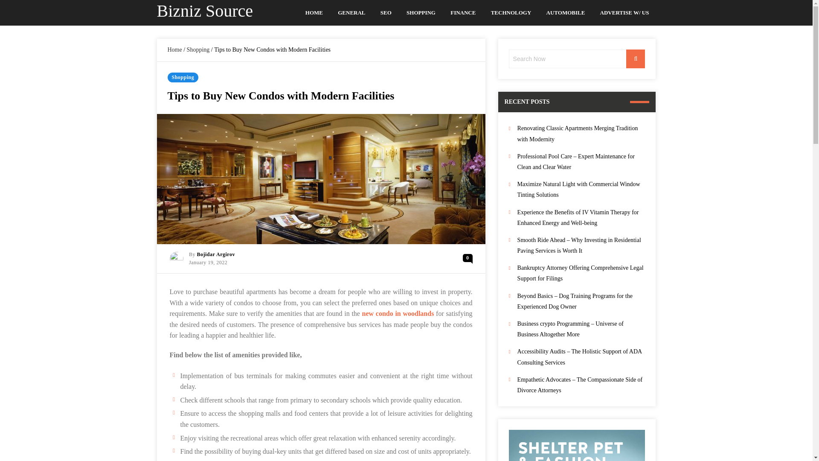  What do you see at coordinates (198, 50) in the screenshot?
I see `Shopping` at bounding box center [198, 50].